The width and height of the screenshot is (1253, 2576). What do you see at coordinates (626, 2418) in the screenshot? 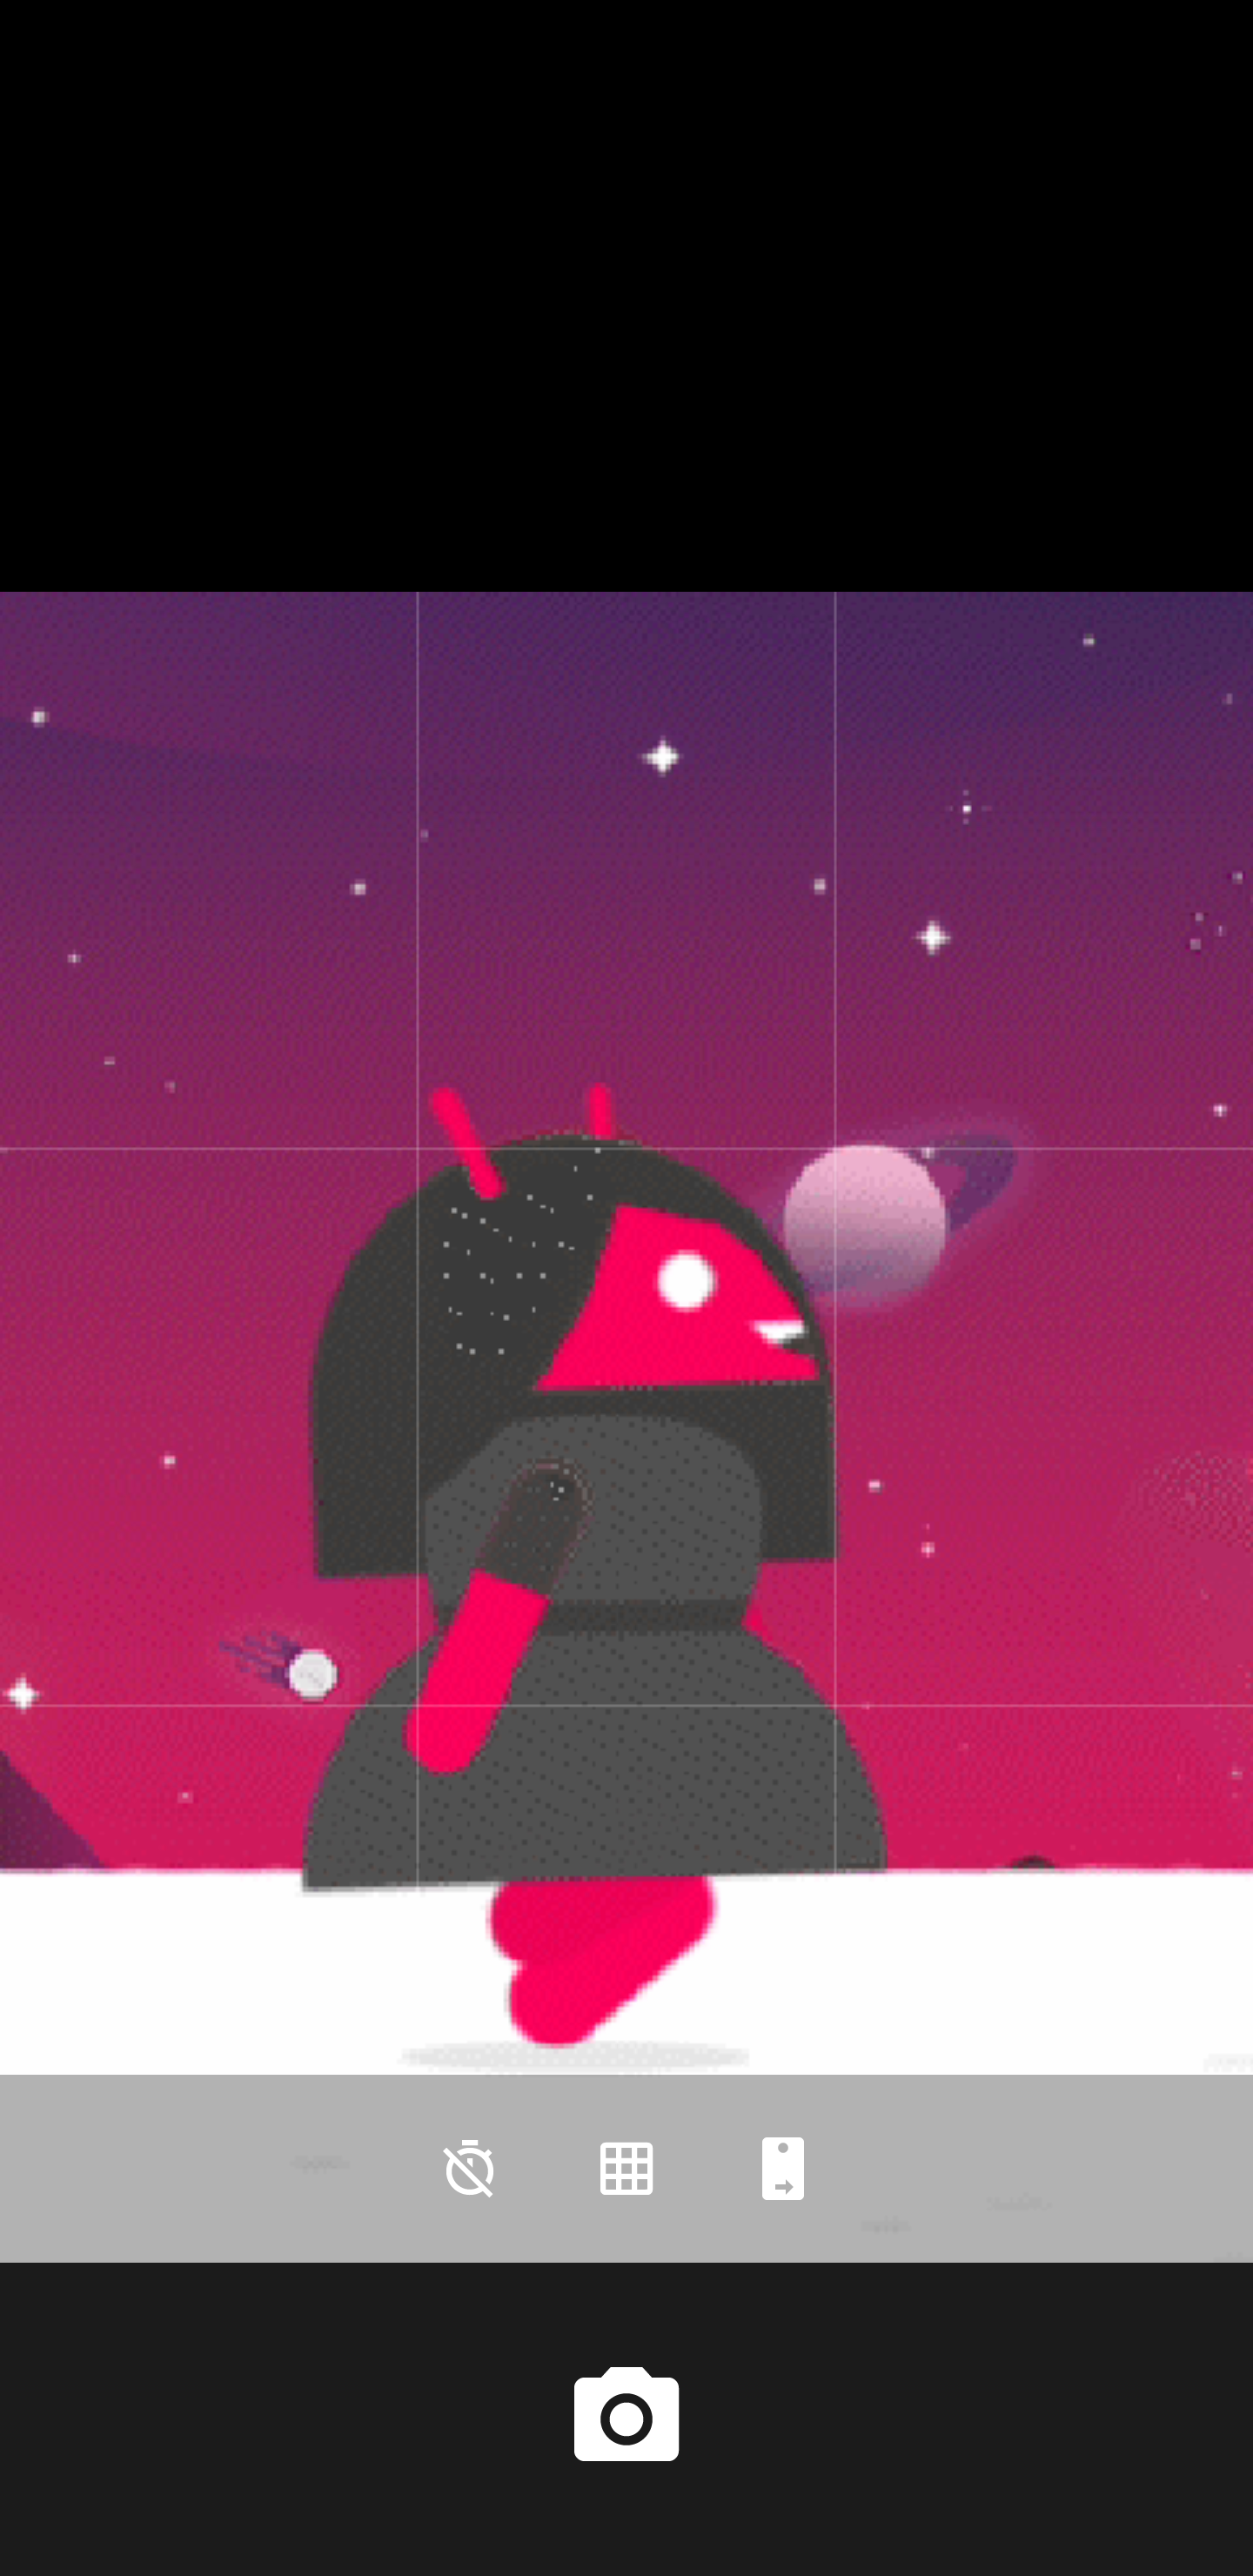
I see `Shutter` at bounding box center [626, 2418].